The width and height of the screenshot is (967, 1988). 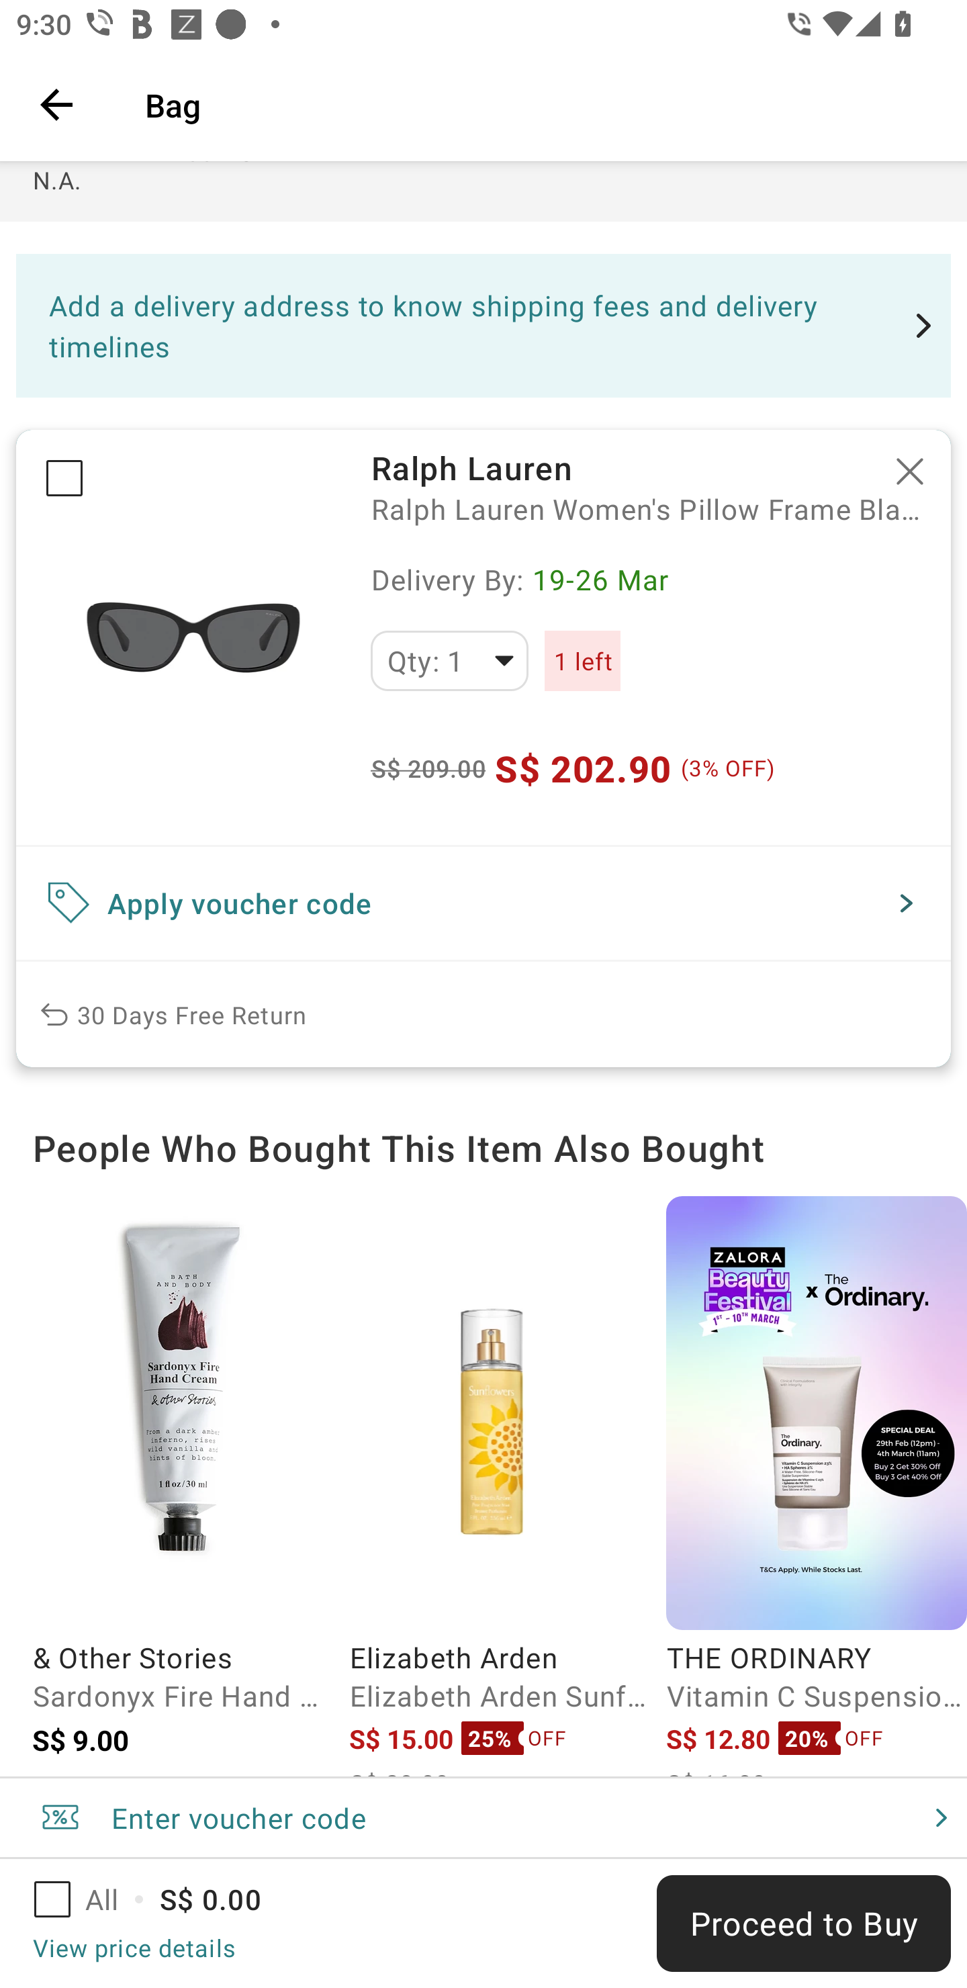 I want to click on Proceed to Buy, so click(x=803, y=1924).